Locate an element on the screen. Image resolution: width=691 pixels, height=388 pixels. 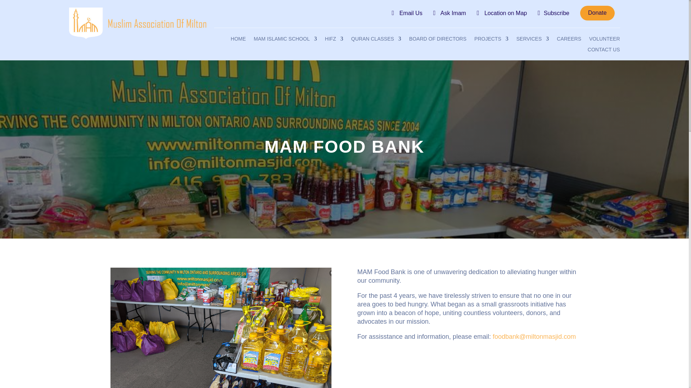
Email Us is located at coordinates (407, 13).